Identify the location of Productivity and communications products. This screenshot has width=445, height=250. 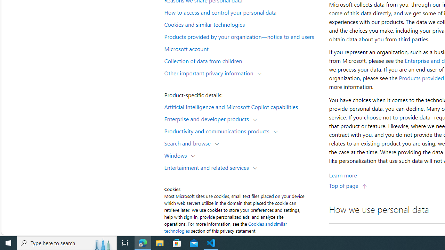
(218, 131).